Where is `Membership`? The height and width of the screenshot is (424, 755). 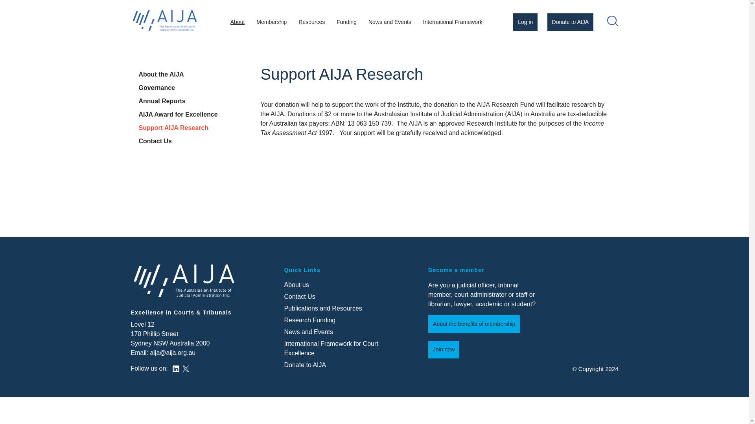 Membership is located at coordinates (271, 22).